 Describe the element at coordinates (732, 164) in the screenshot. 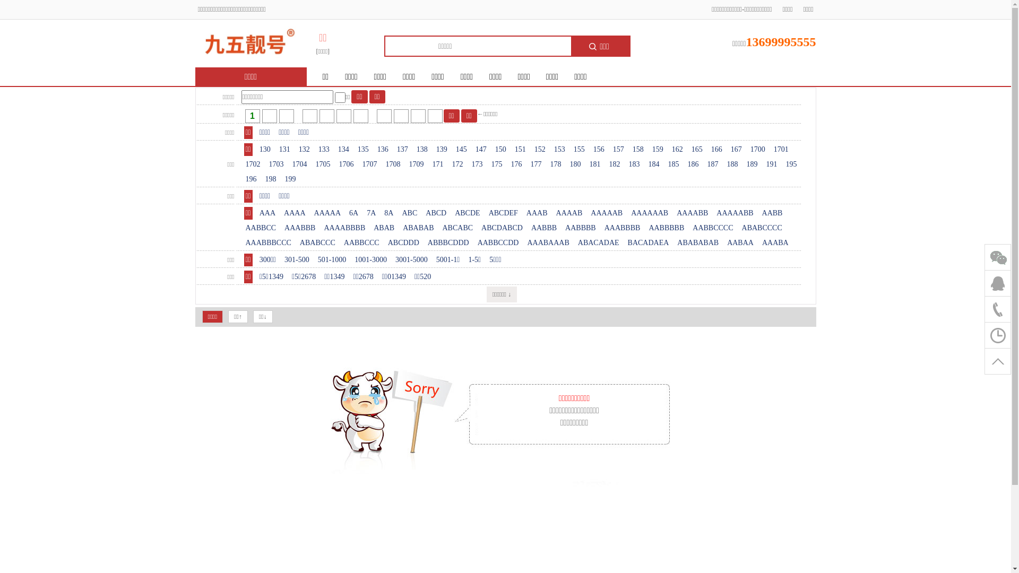

I see `188` at that location.